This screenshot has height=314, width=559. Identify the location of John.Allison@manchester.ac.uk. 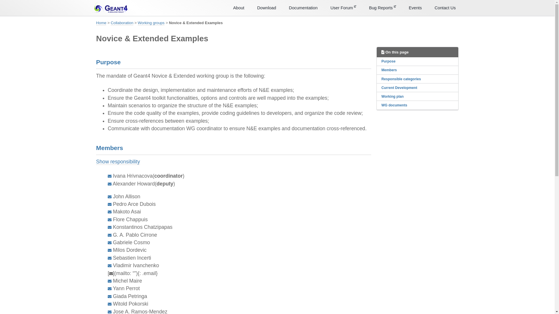
(109, 197).